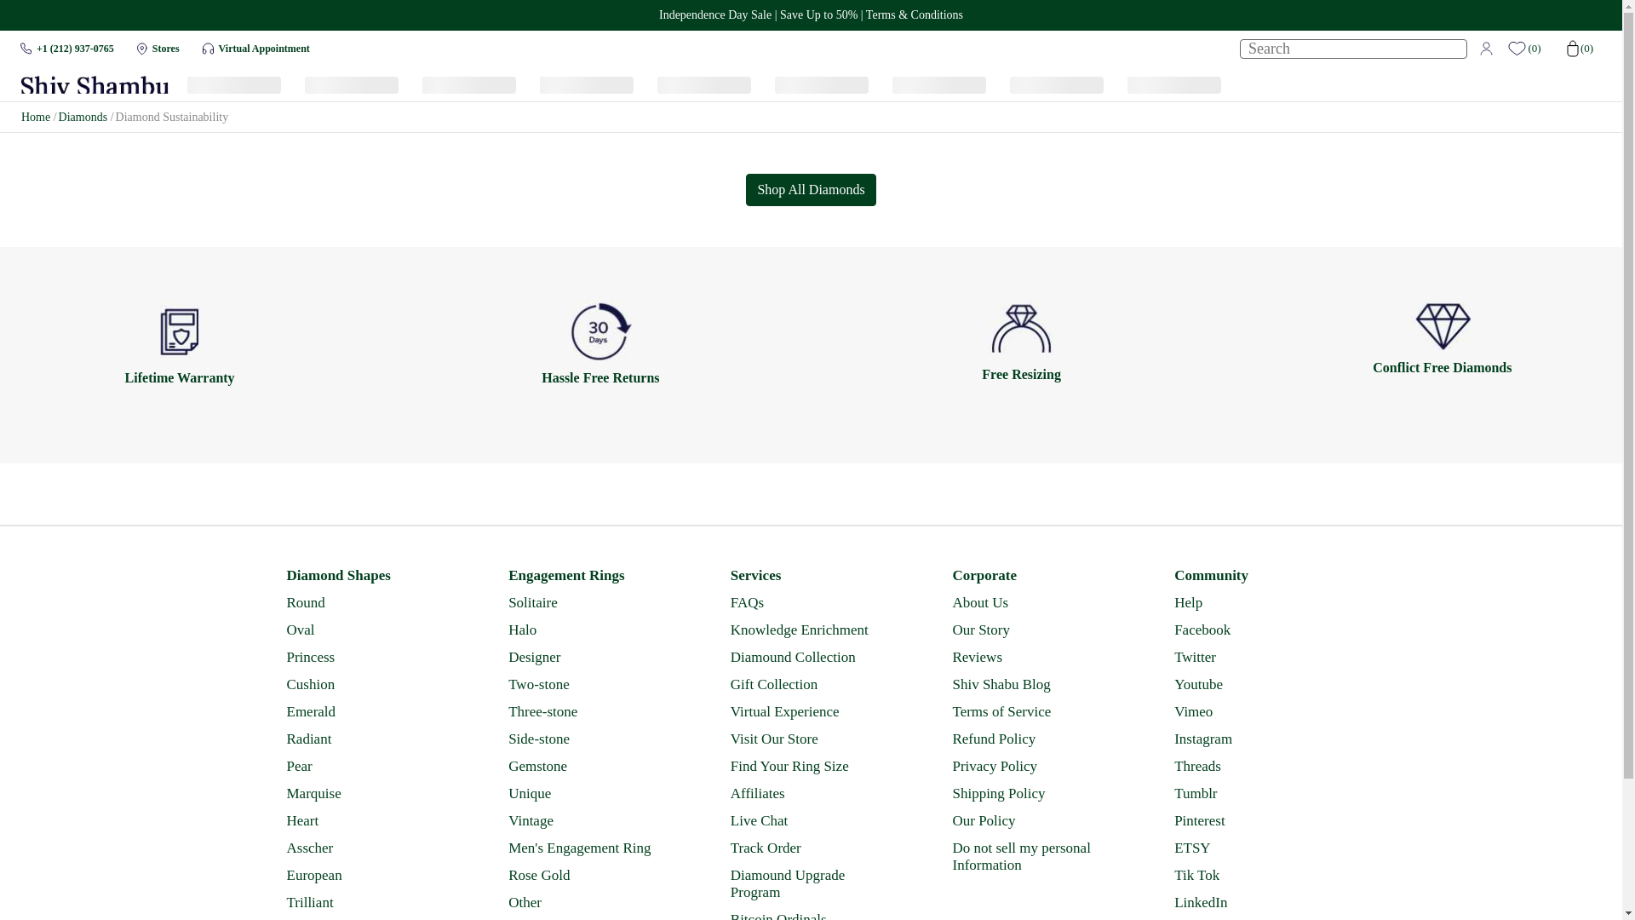  I want to click on Pear, so click(365, 767).